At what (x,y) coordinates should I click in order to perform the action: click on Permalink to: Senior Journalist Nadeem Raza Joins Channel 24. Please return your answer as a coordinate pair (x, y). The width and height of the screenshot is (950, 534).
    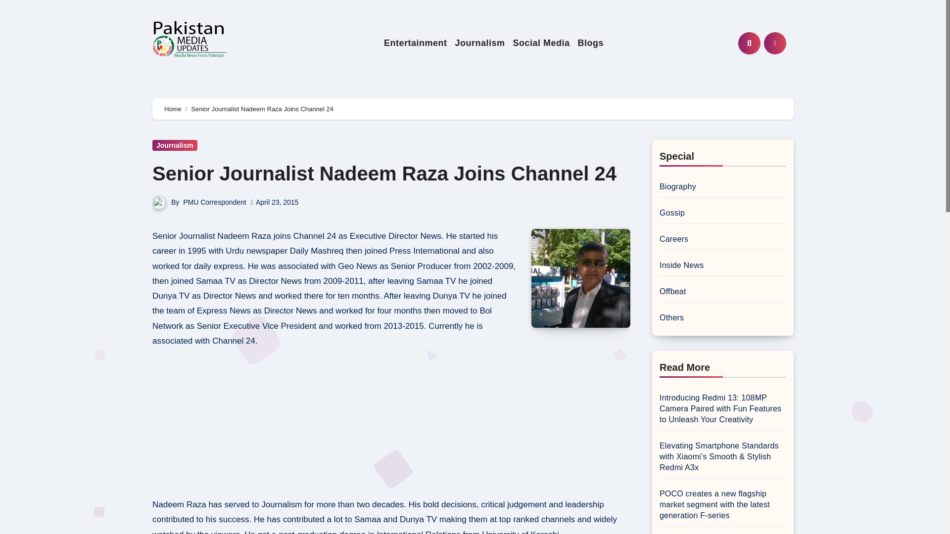
    Looking at the image, I should click on (384, 173).